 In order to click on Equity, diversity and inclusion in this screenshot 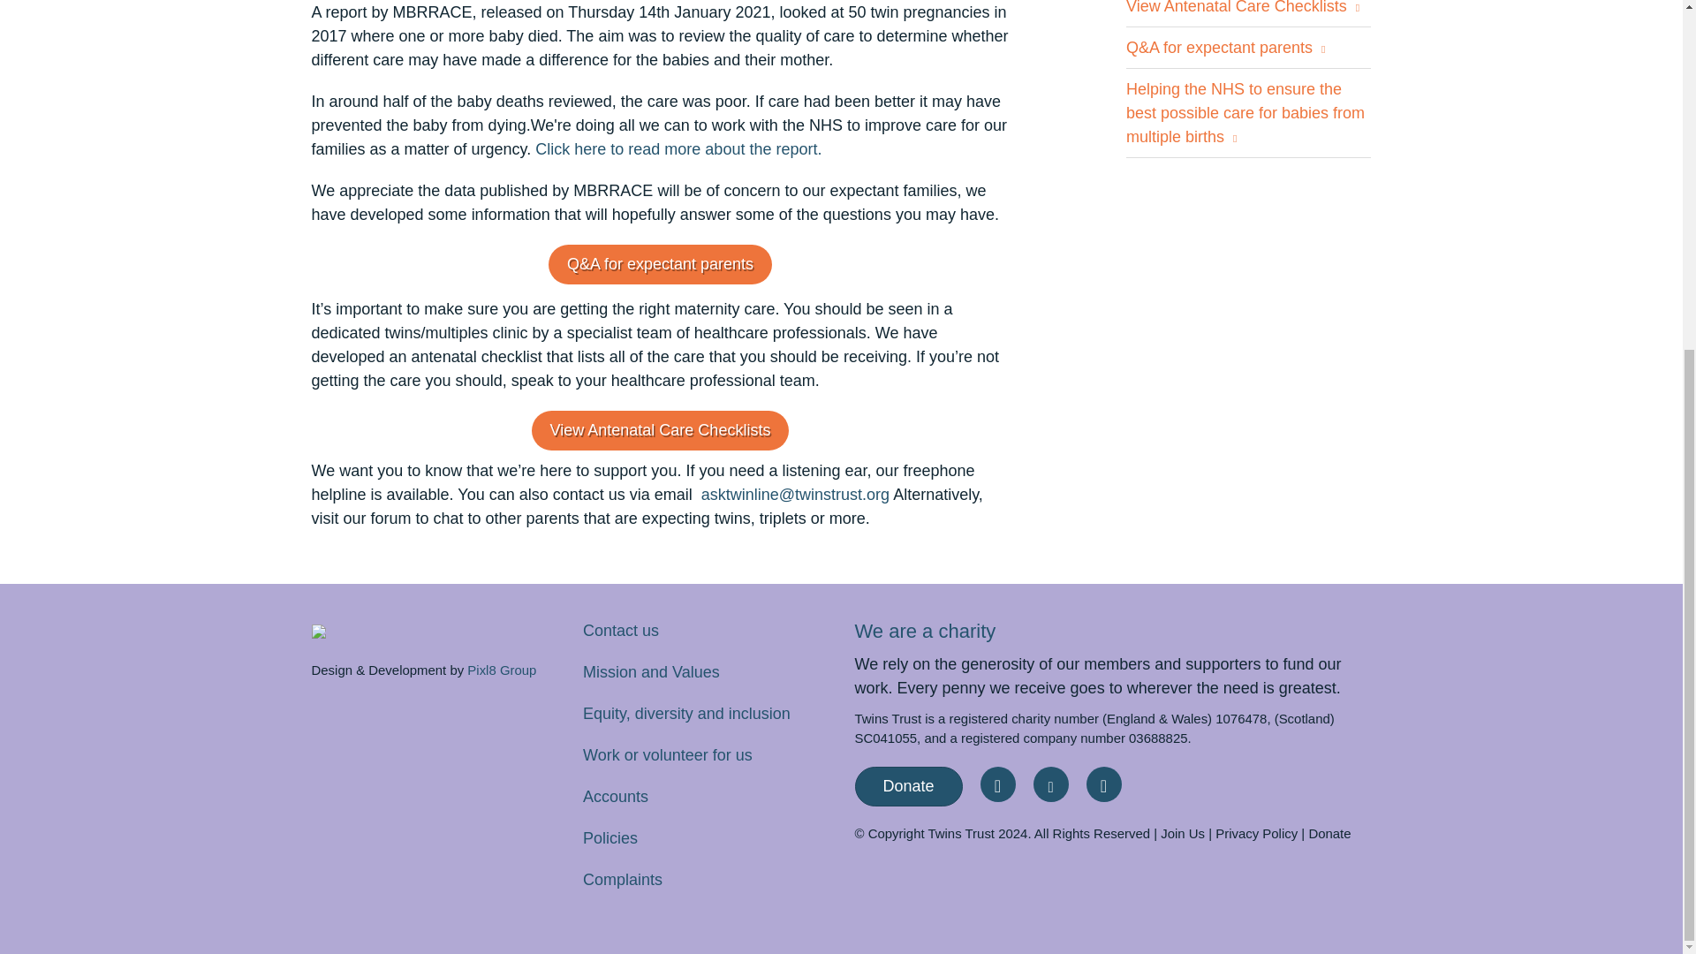, I will do `click(686, 714)`.